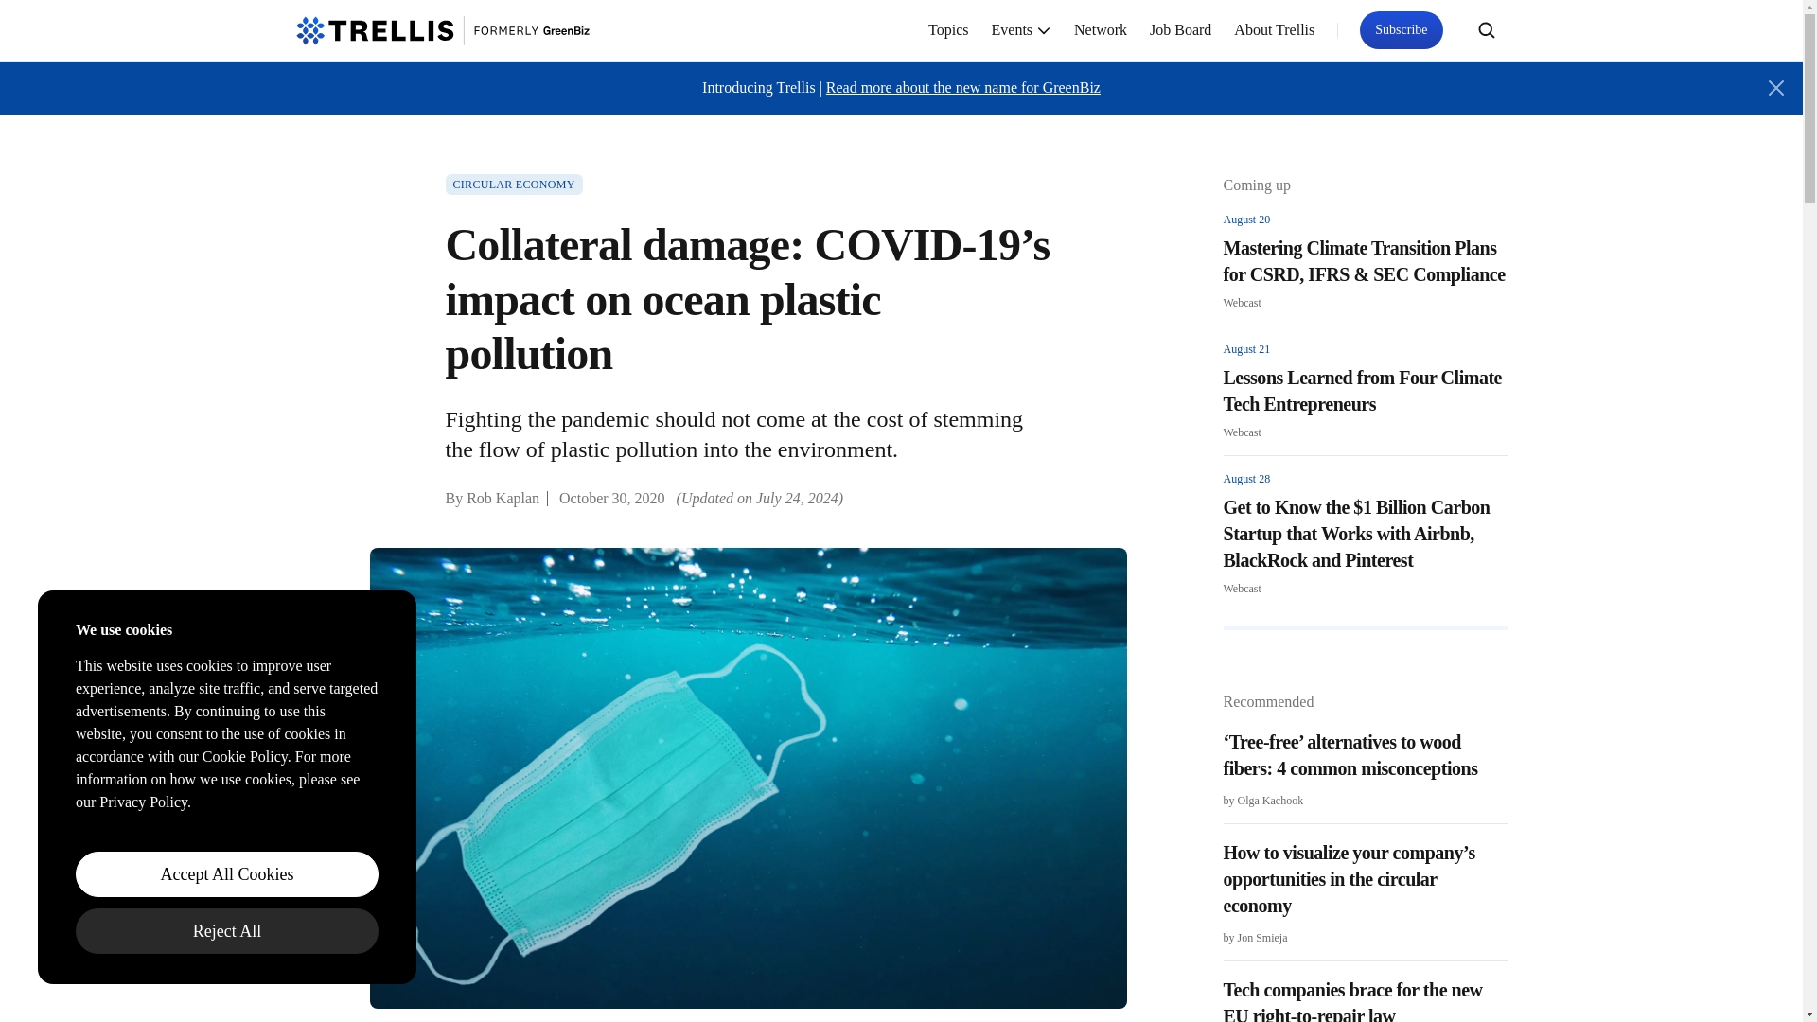 Image resolution: width=1817 pixels, height=1022 pixels. Describe the element at coordinates (513, 184) in the screenshot. I see `CIRCULAR ECONOMY` at that location.